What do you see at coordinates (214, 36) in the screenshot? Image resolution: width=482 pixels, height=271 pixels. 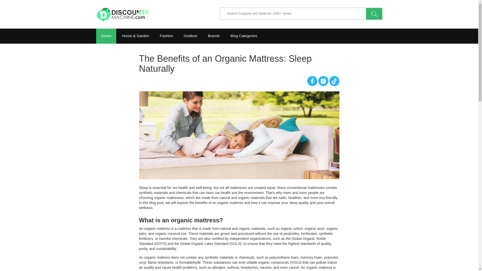 I see `Brands` at bounding box center [214, 36].